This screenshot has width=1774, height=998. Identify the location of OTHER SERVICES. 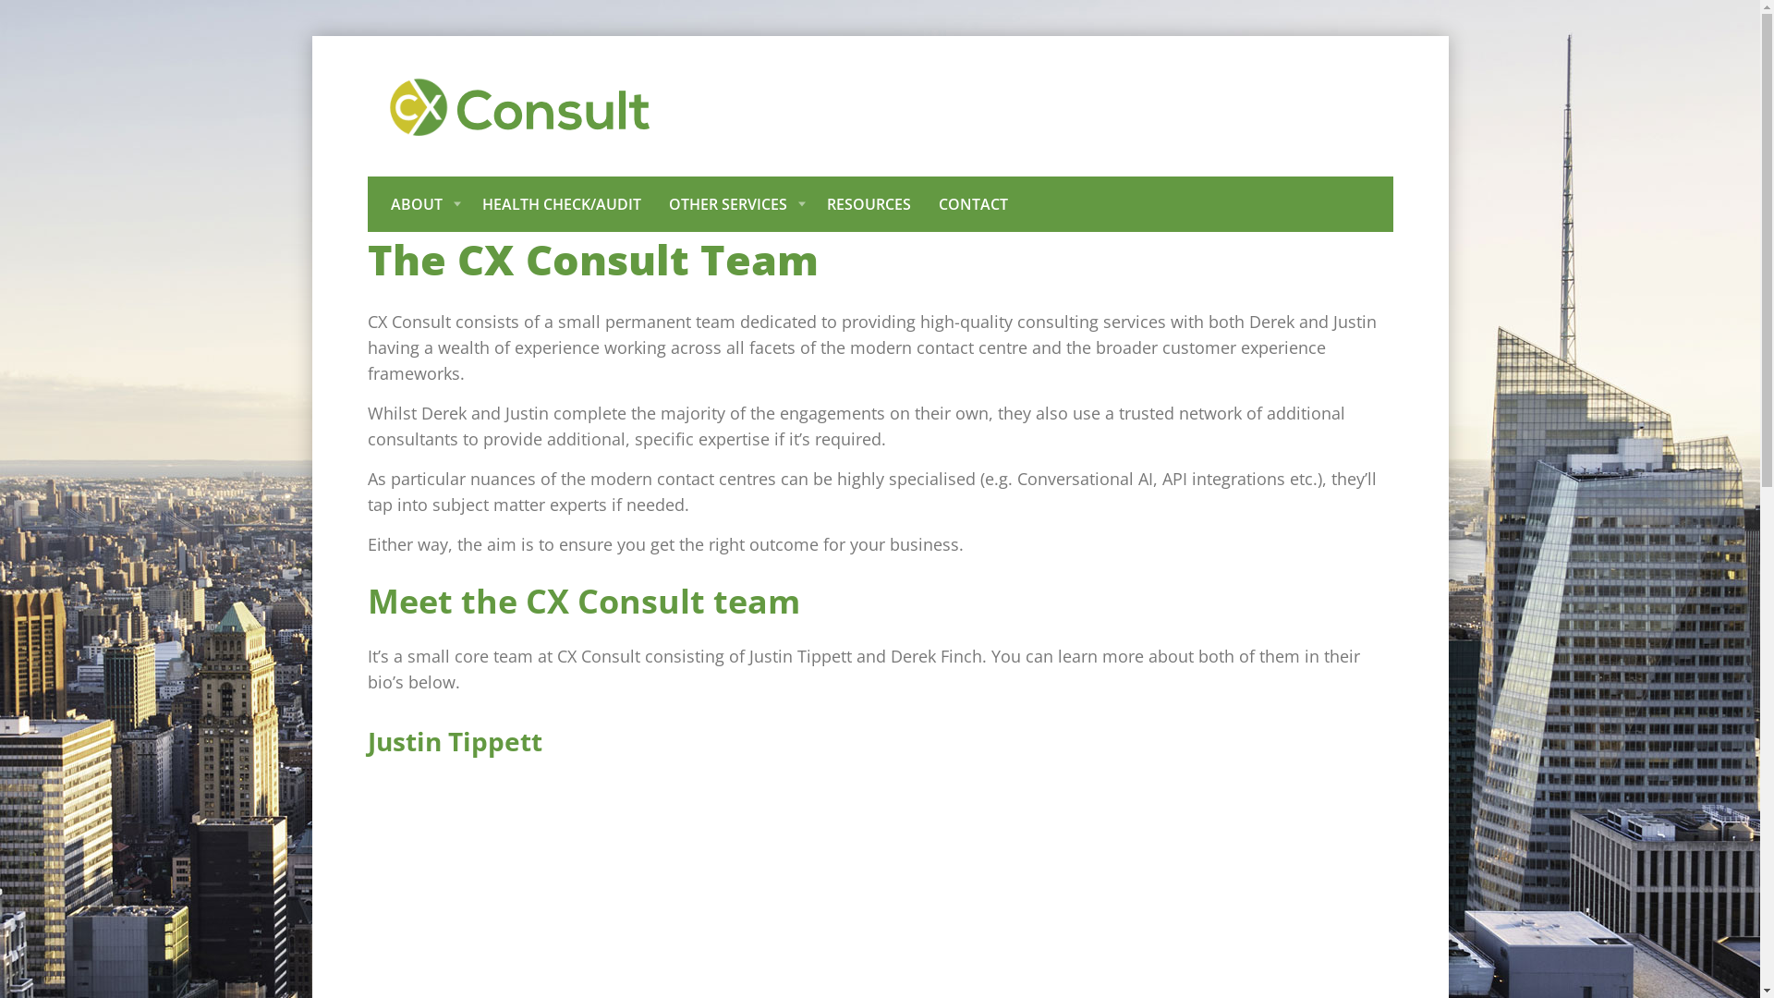
(734, 204).